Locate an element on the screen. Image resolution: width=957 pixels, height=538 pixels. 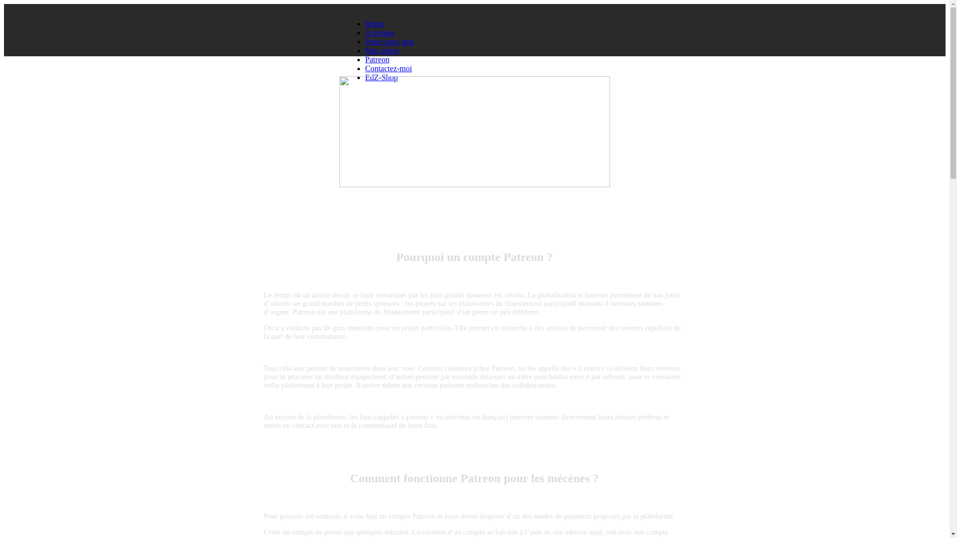
Patreon is located at coordinates (377, 60).